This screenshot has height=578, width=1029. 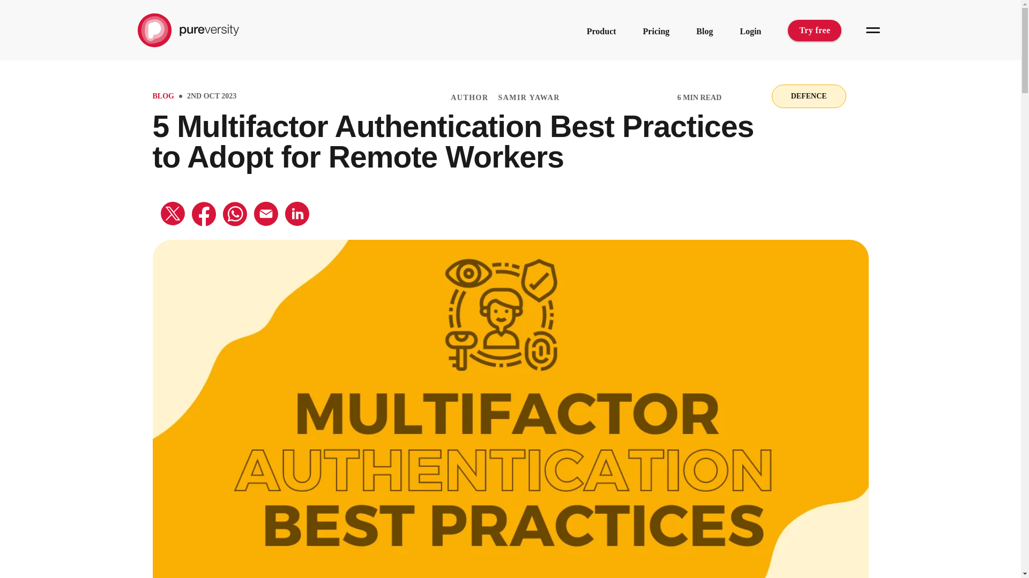 What do you see at coordinates (204, 223) in the screenshot?
I see `Share on Facebook` at bounding box center [204, 223].